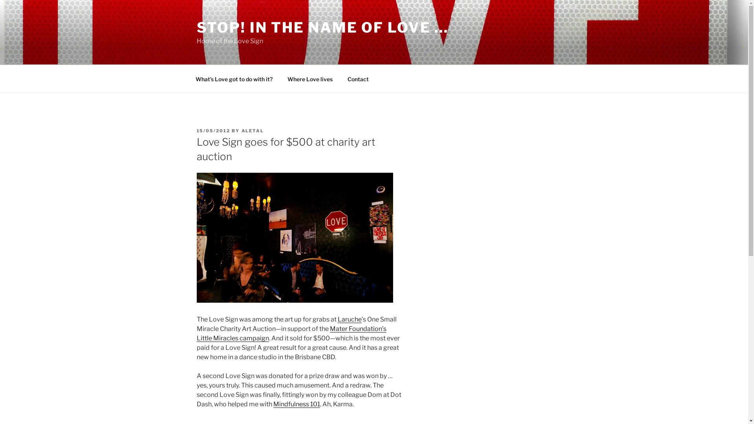 The width and height of the screenshot is (754, 424). Describe the element at coordinates (213, 131) in the screenshot. I see `15/05/2012` at that location.